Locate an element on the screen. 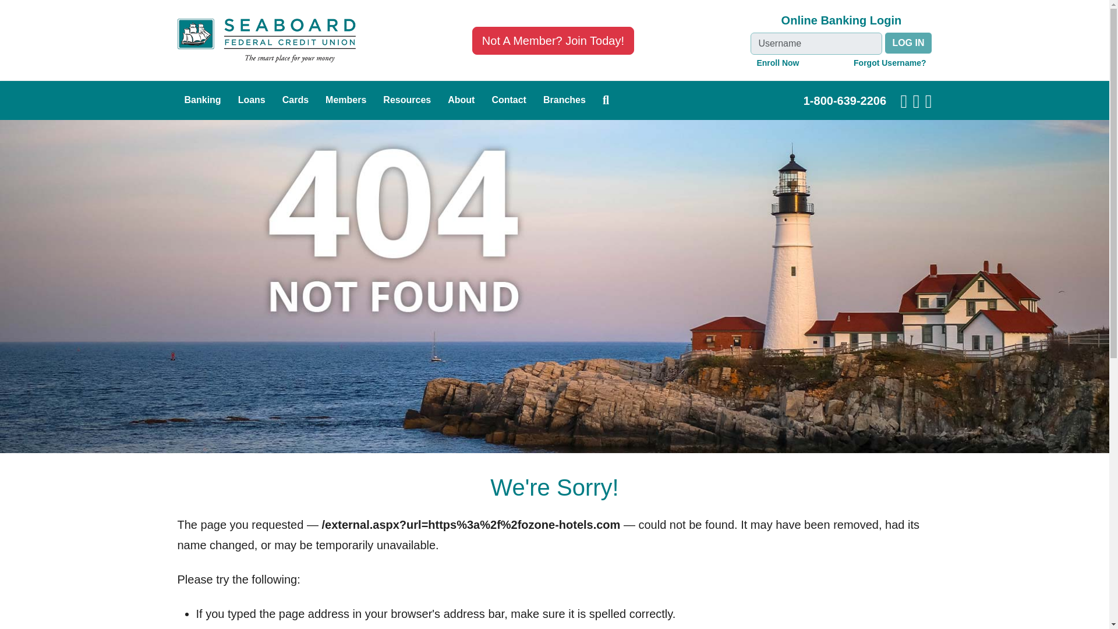 This screenshot has width=1118, height=629. LOG IN is located at coordinates (907, 43).